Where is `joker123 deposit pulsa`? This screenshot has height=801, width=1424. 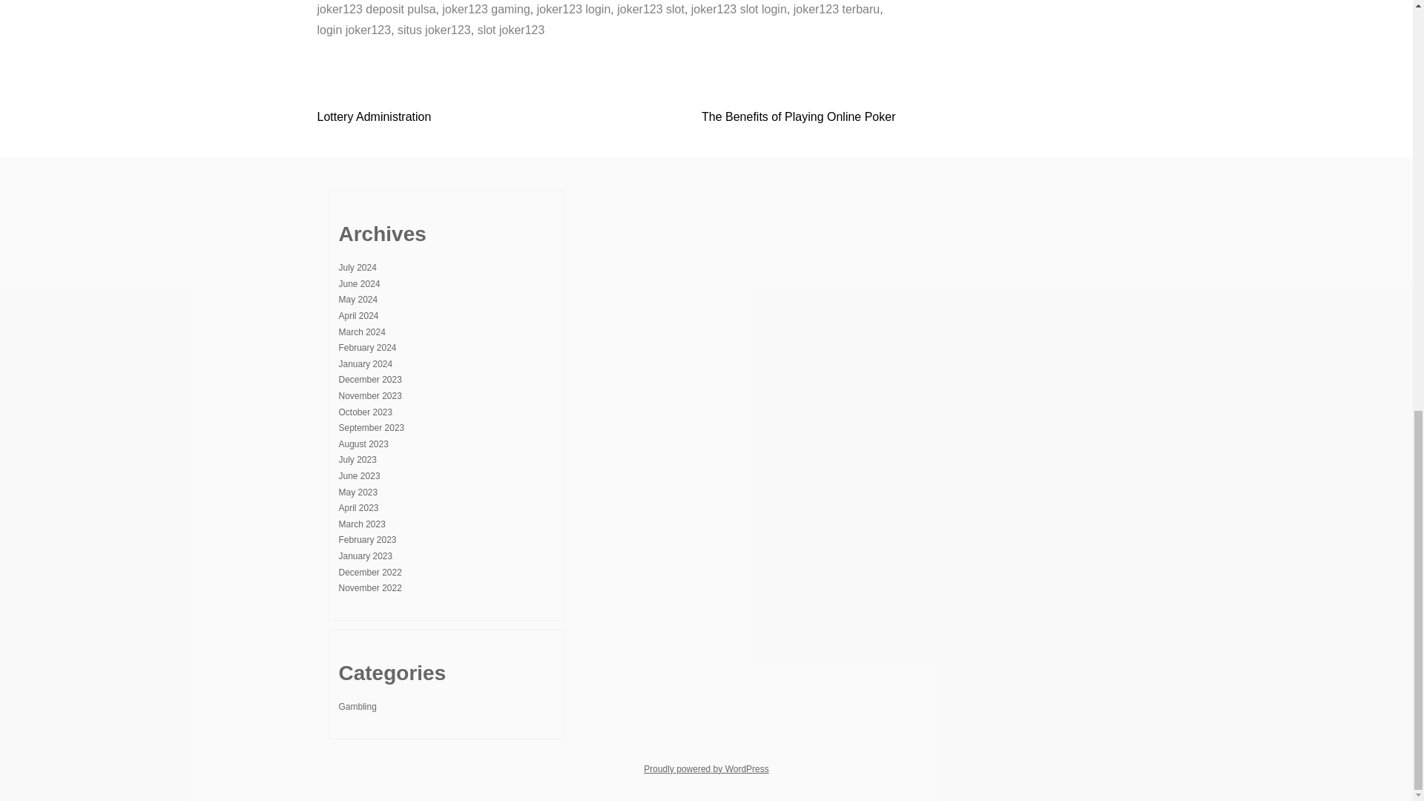
joker123 deposit pulsa is located at coordinates (377, 9).